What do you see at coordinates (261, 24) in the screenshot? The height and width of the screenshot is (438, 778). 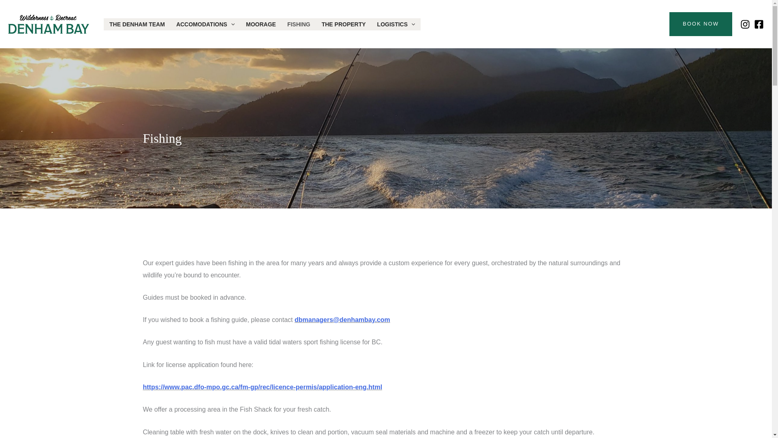 I see `MOORAGE` at bounding box center [261, 24].